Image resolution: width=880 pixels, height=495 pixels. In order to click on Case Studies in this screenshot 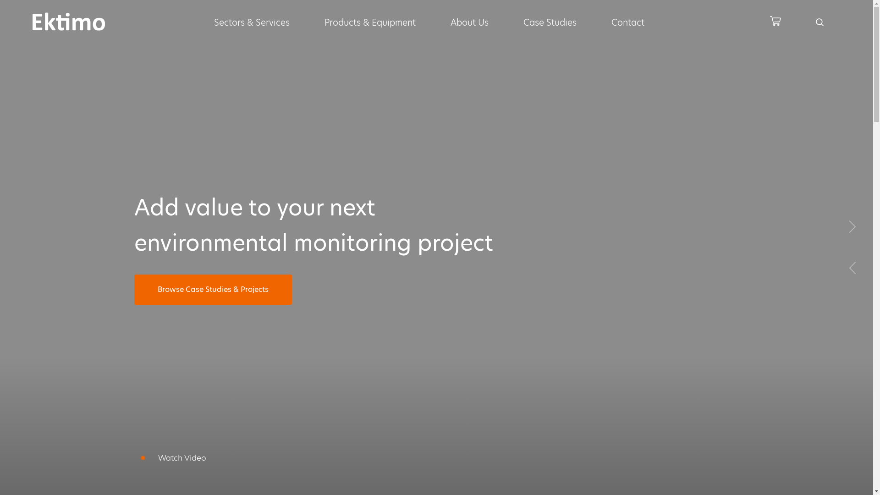, I will do `click(550, 23)`.